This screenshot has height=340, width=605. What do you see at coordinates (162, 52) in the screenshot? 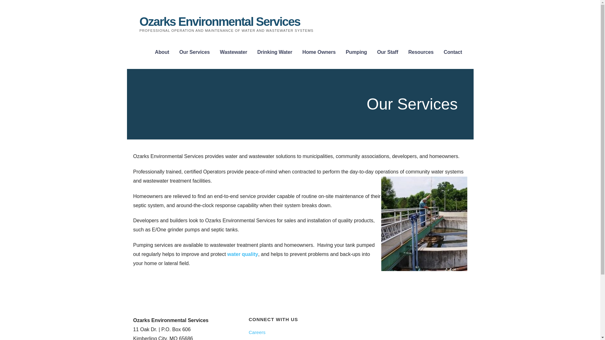
I see `About` at bounding box center [162, 52].